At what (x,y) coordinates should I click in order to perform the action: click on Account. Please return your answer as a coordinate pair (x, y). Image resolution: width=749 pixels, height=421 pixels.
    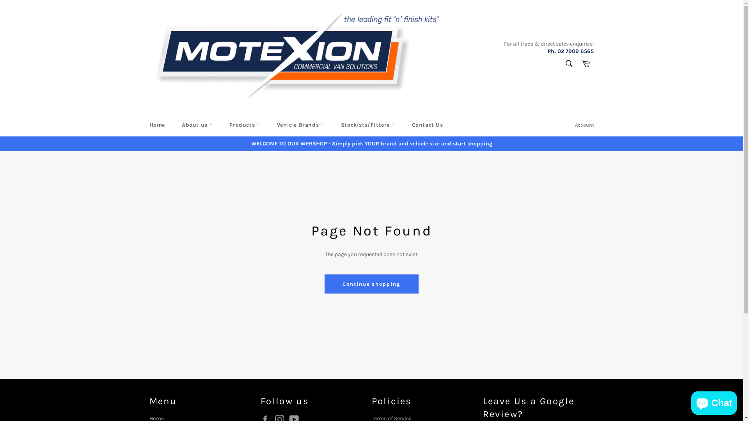
    Looking at the image, I should click on (584, 125).